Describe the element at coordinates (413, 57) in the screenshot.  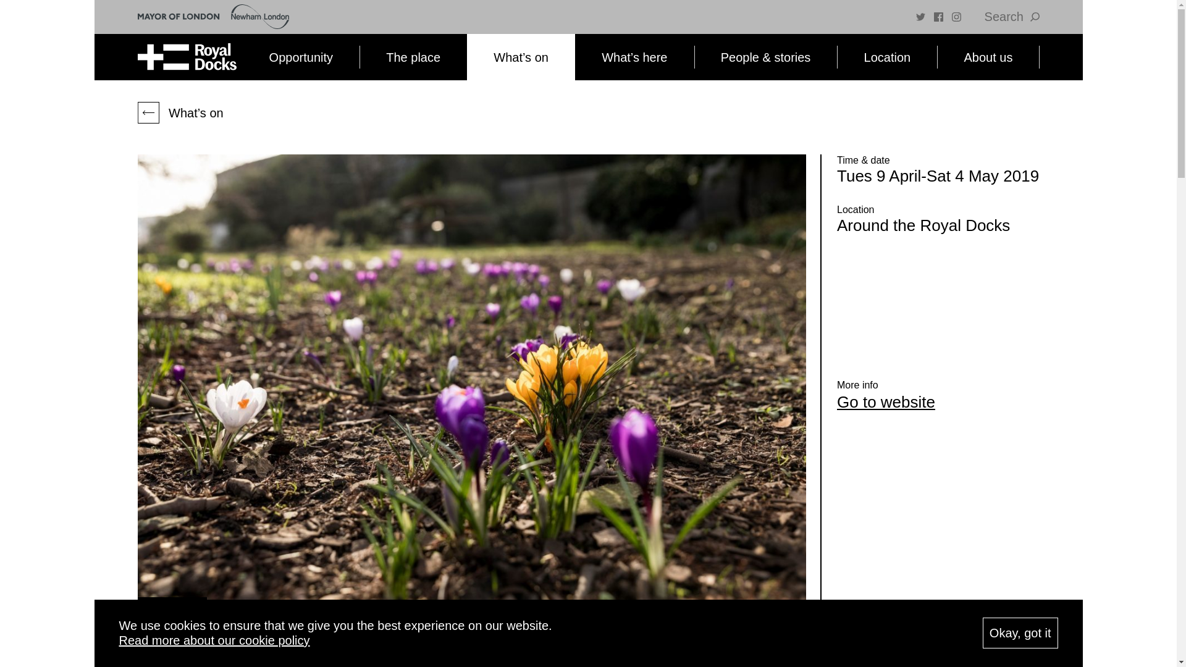
I see `The place` at that location.